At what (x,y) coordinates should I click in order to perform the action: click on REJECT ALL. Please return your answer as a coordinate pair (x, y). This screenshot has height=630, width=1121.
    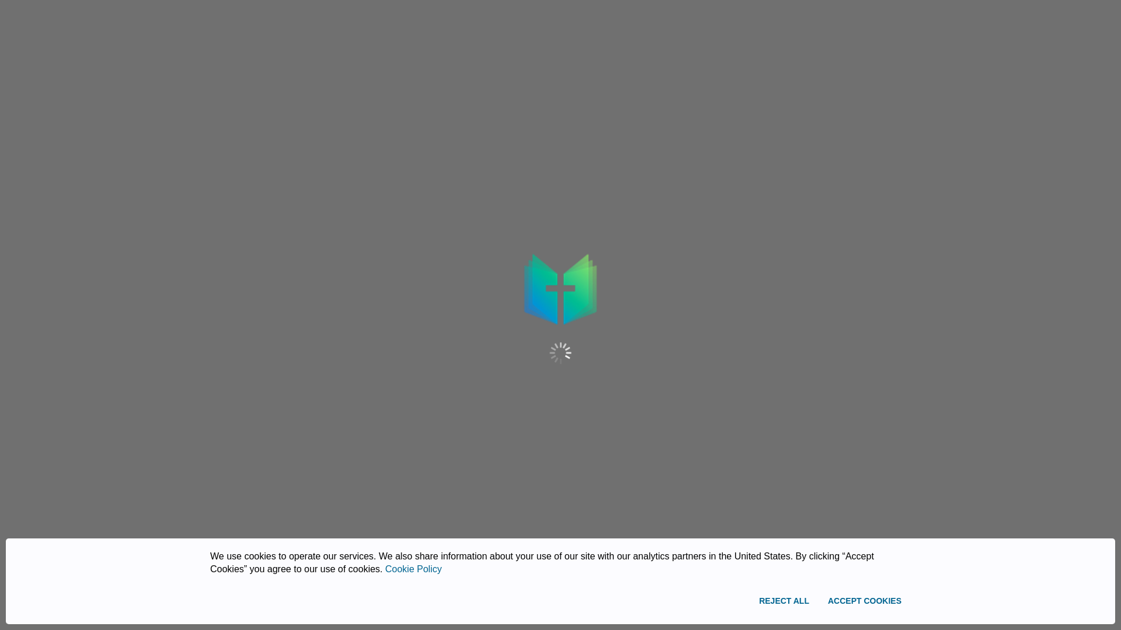
    Looking at the image, I should click on (784, 601).